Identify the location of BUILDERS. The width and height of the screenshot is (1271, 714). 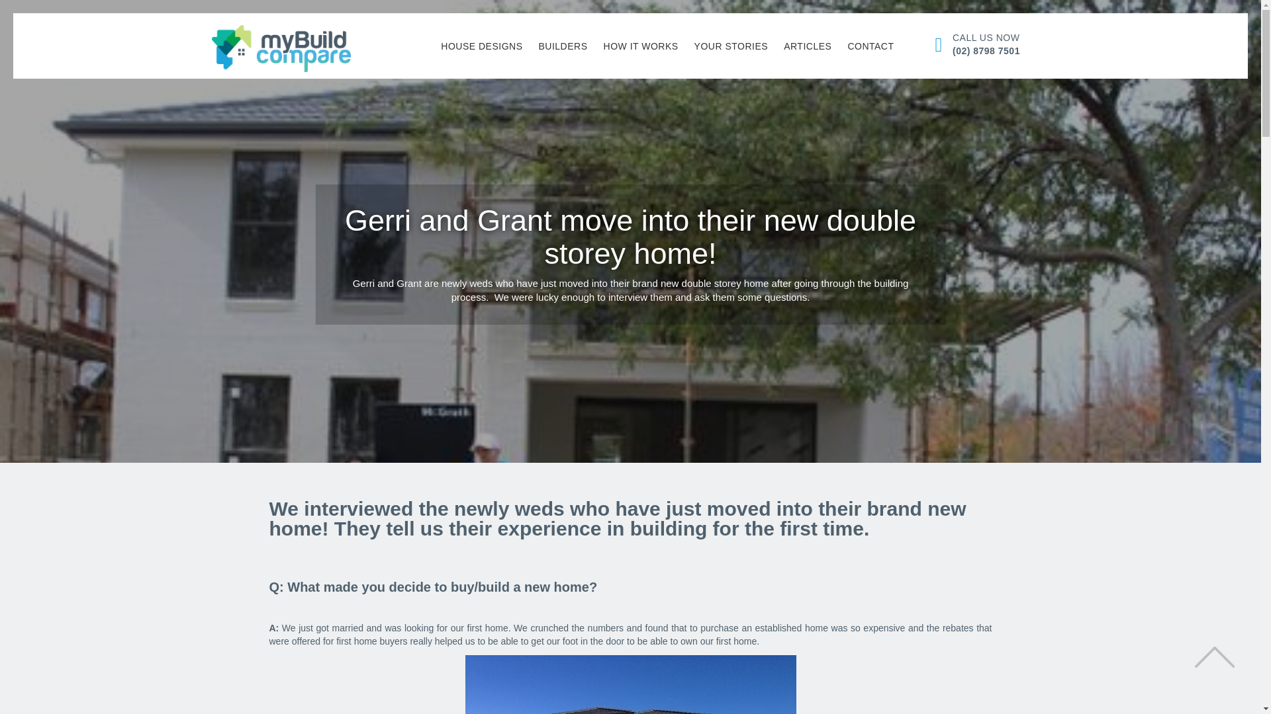
(563, 46).